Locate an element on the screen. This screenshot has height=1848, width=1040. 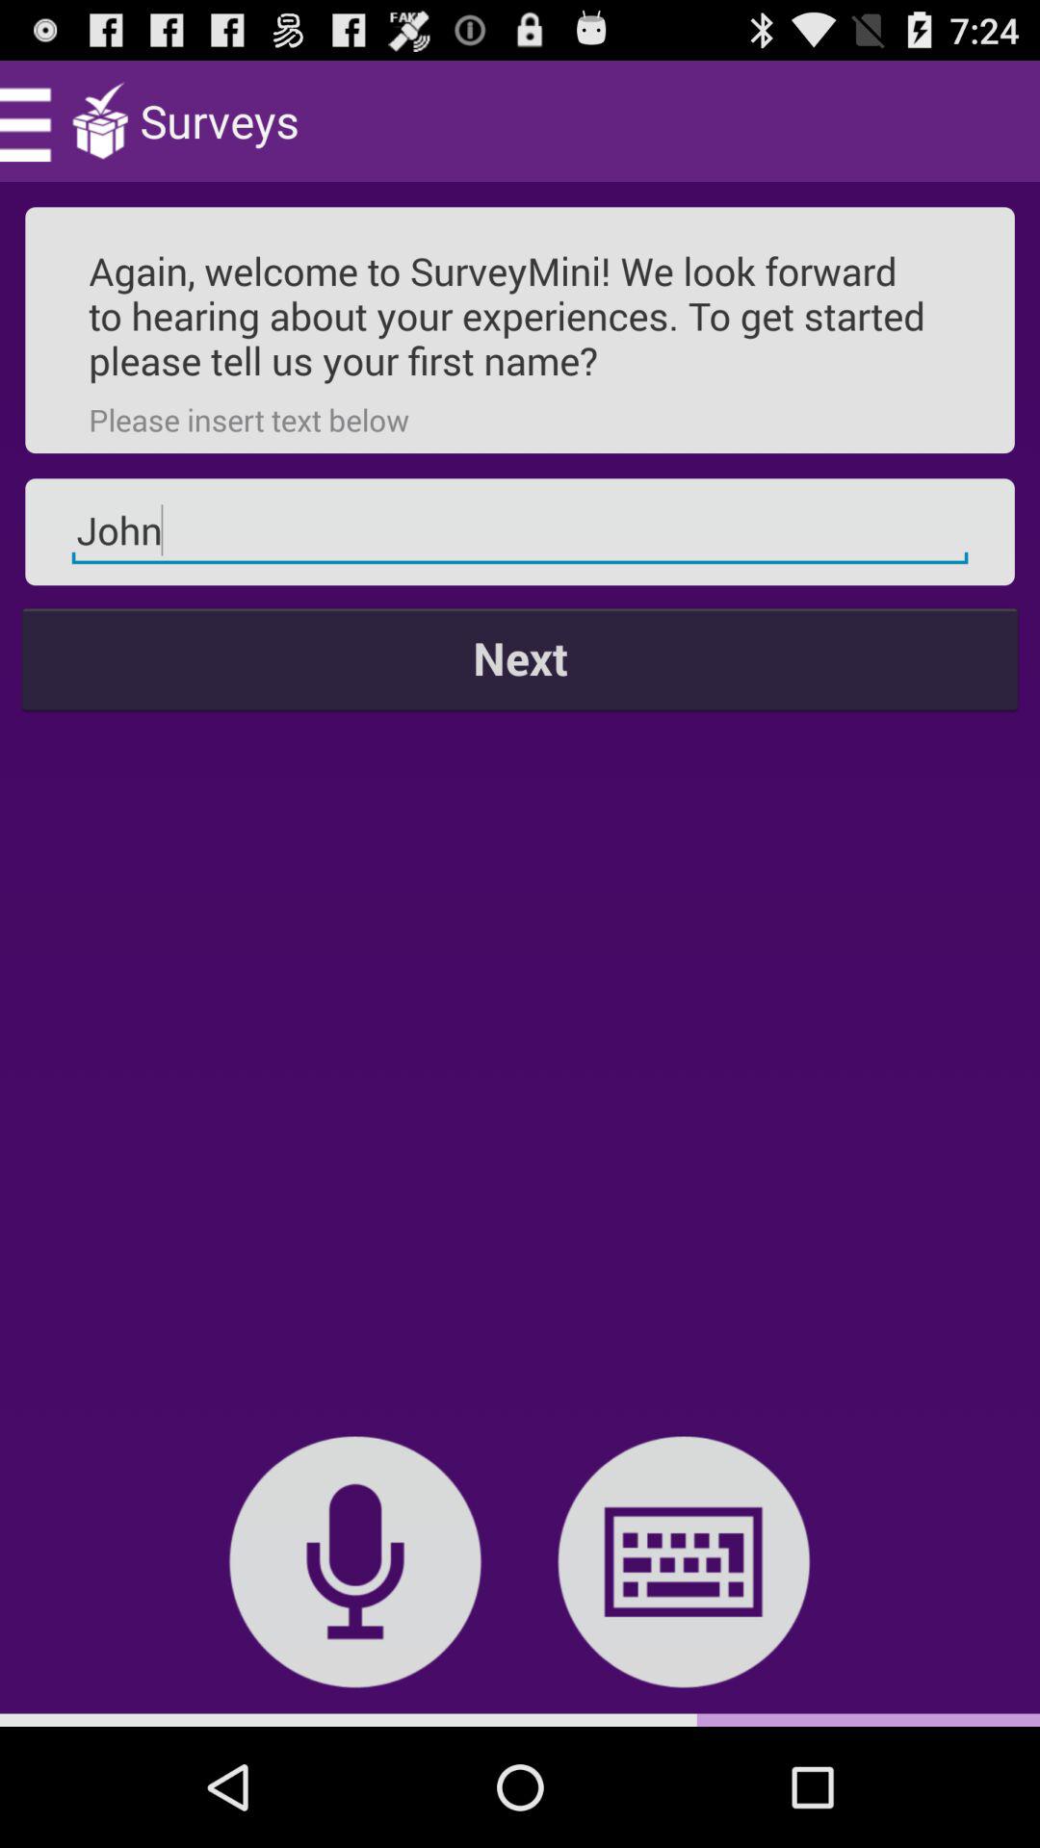
turn off next item is located at coordinates (520, 658).